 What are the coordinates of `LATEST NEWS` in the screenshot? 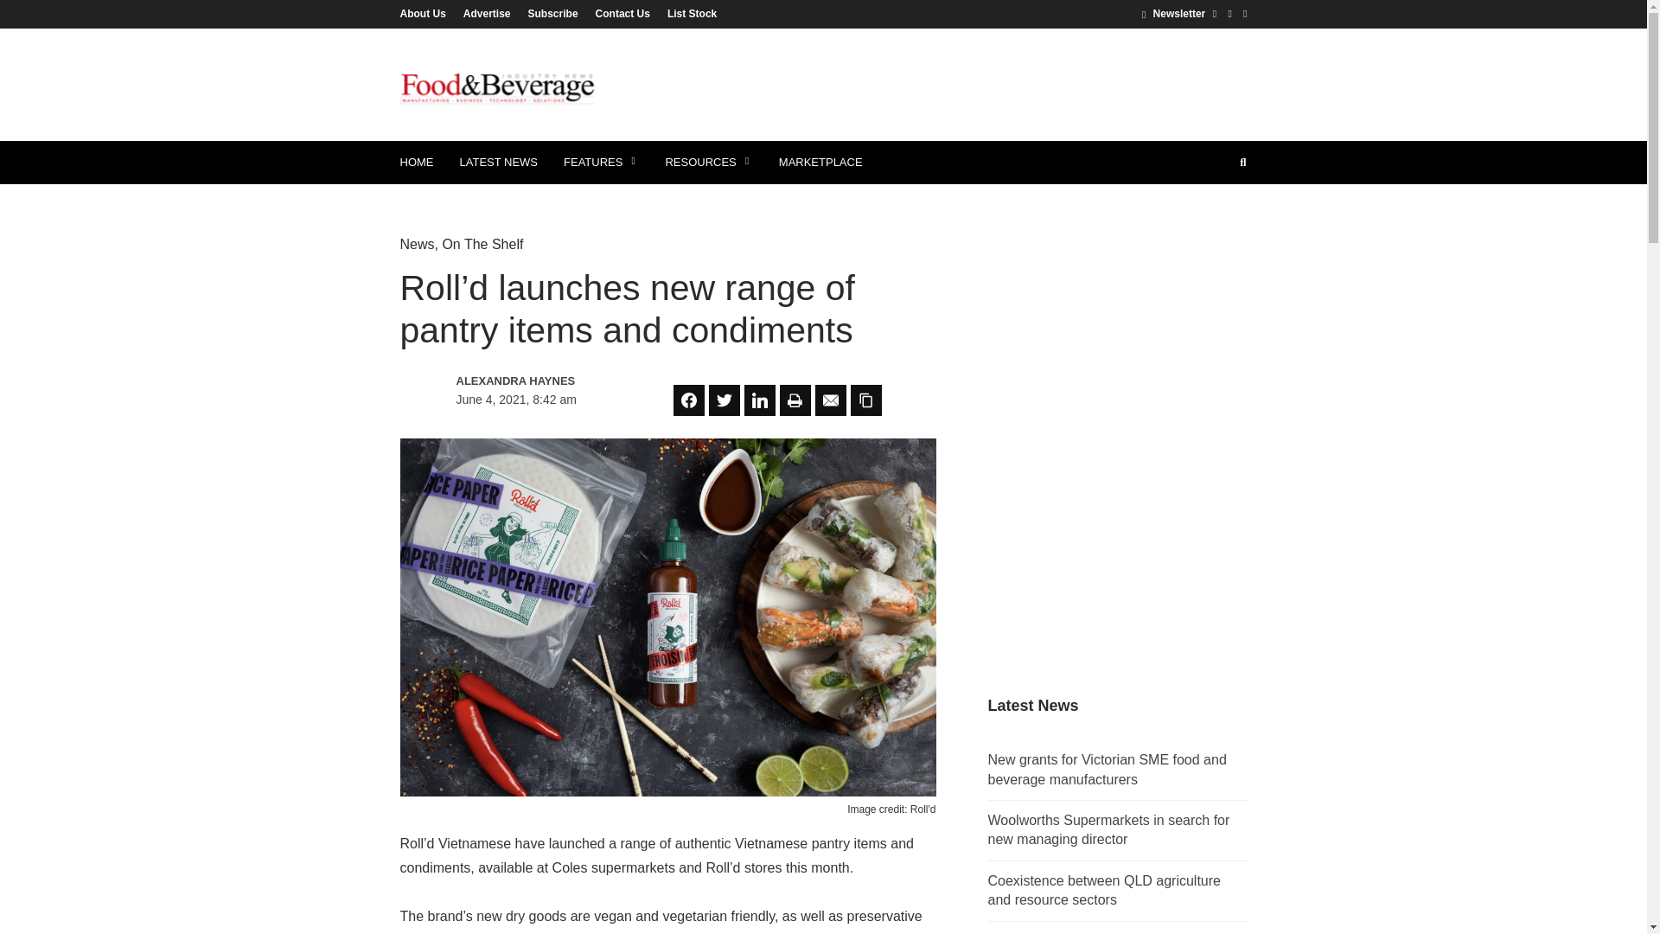 It's located at (498, 163).